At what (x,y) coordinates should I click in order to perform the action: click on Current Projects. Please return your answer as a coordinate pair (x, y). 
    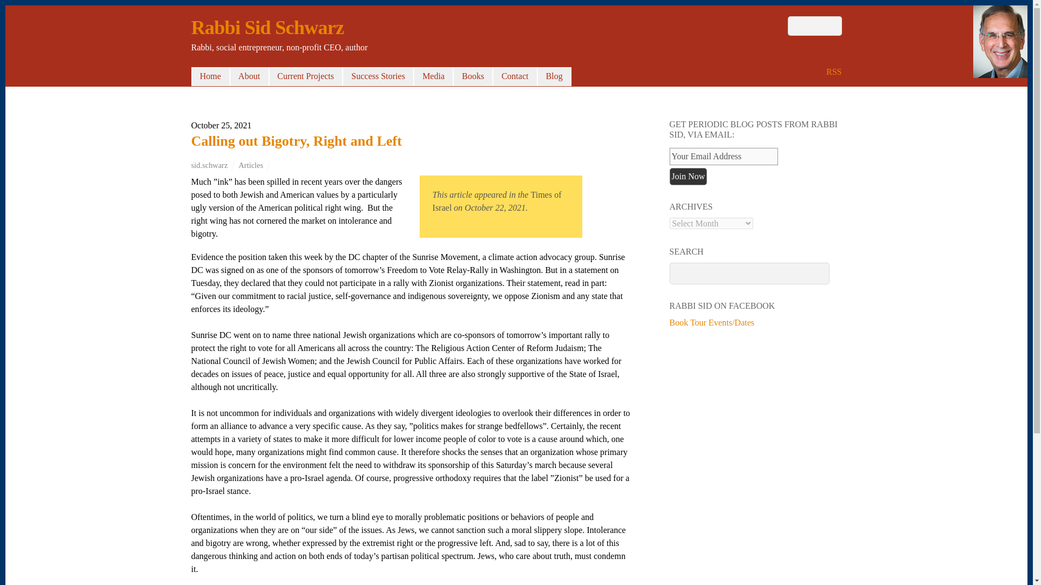
    Looking at the image, I should click on (305, 76).